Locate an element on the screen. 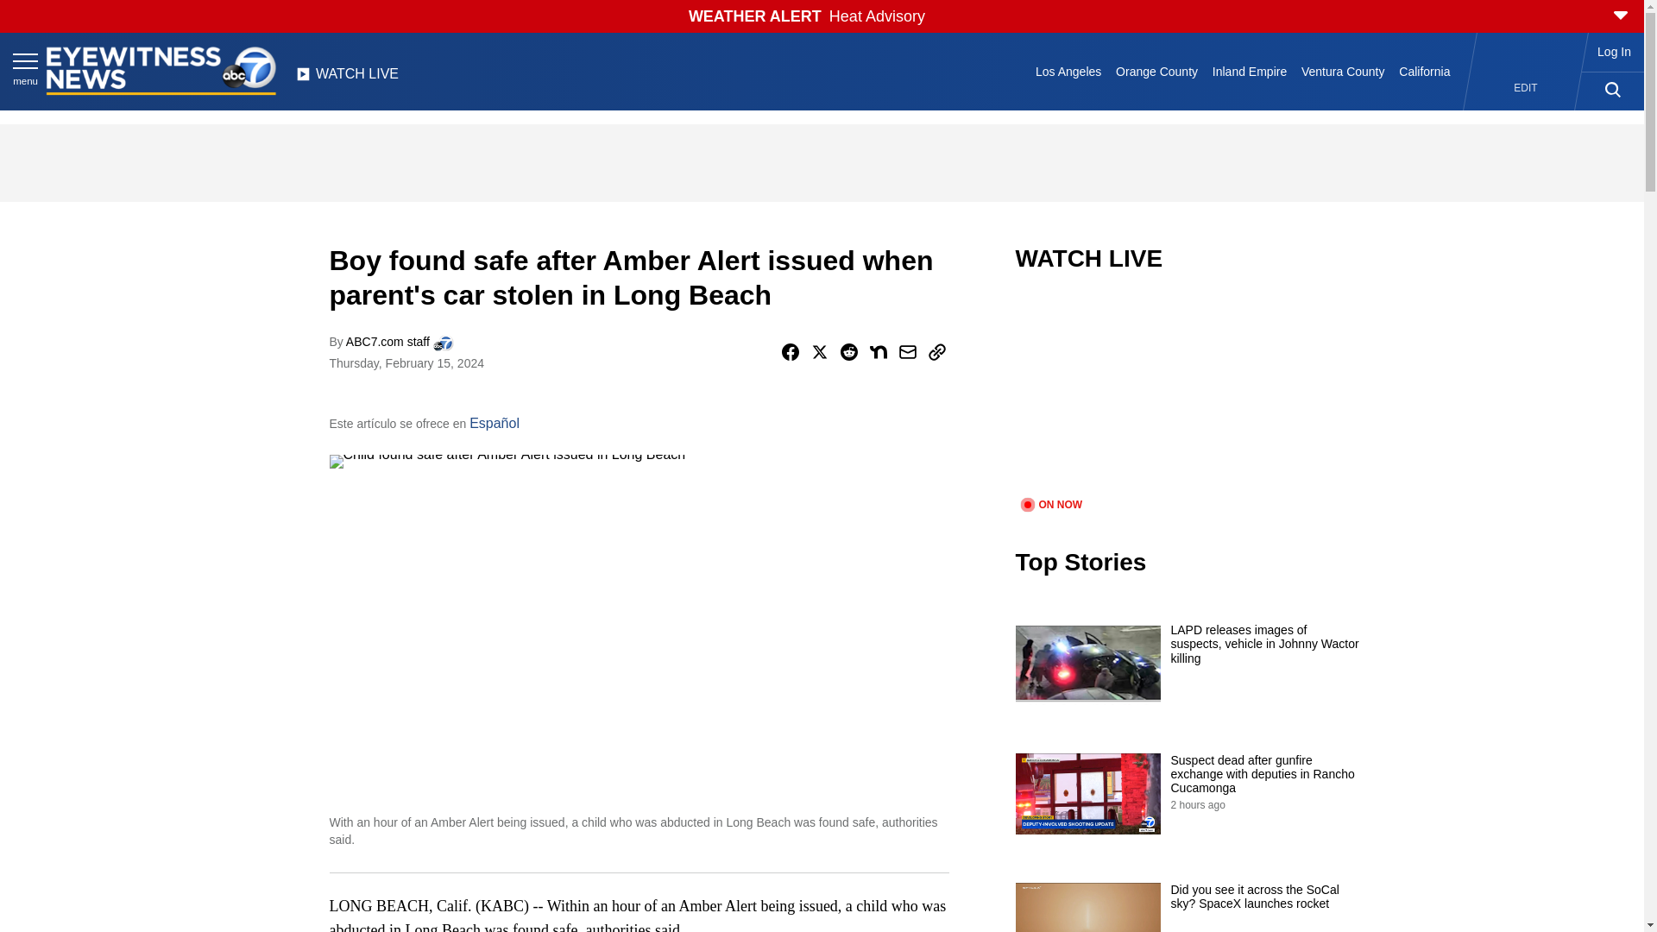 Image resolution: width=1657 pixels, height=932 pixels. Orange County is located at coordinates (1156, 71).